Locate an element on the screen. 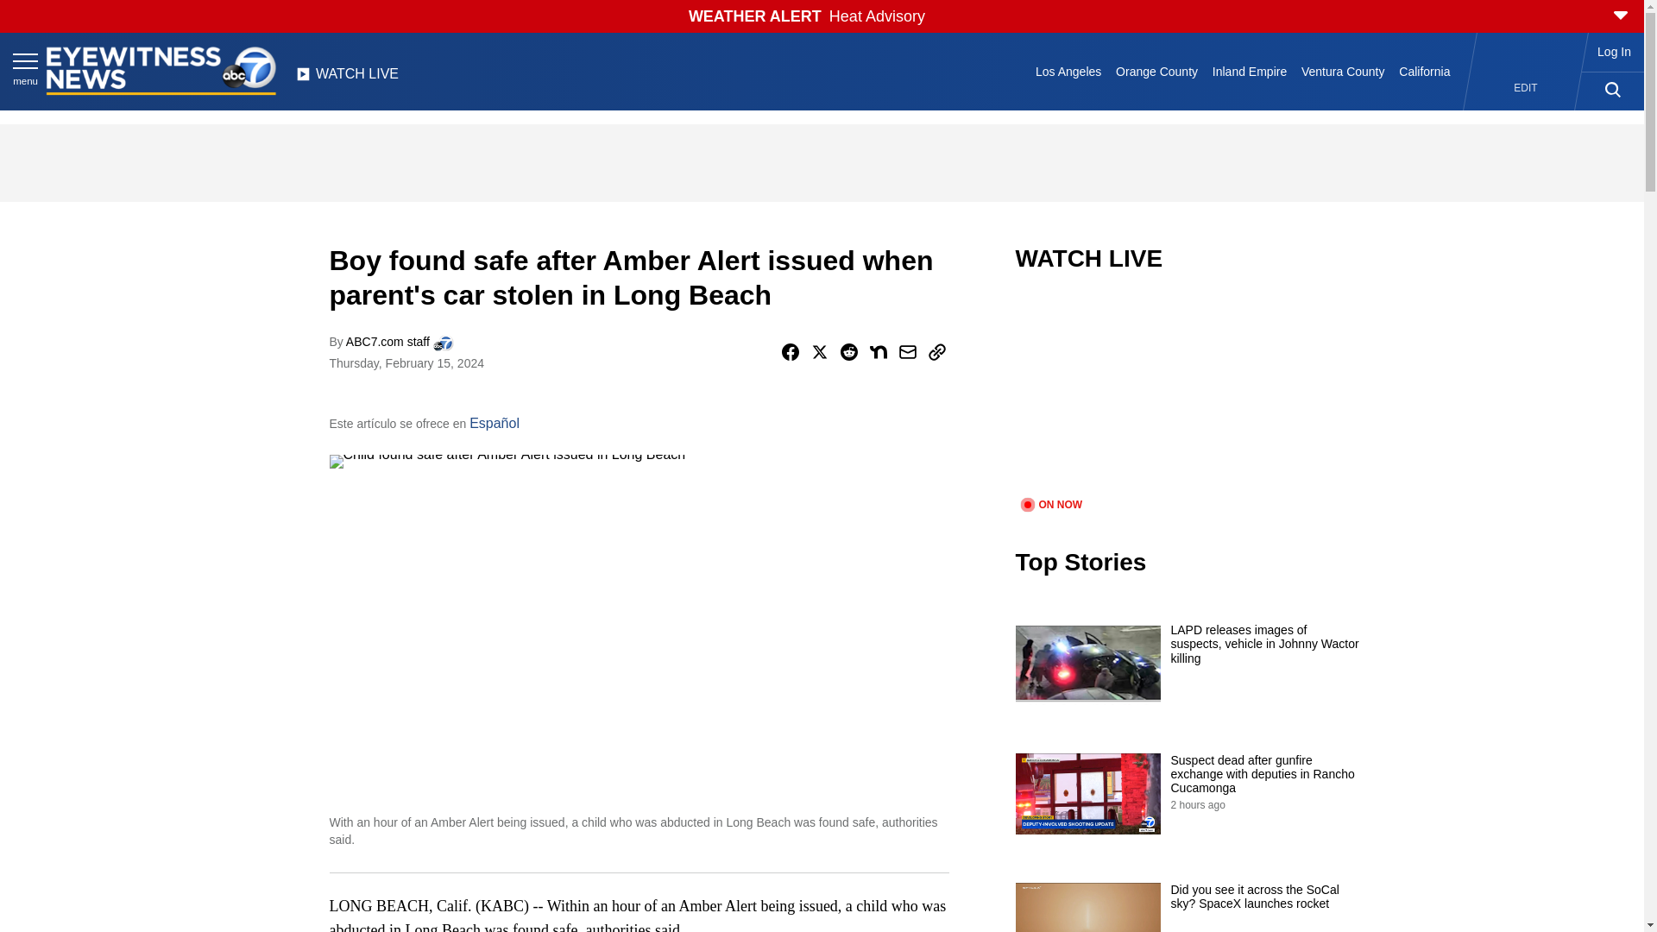 Image resolution: width=1657 pixels, height=932 pixels. Orange County is located at coordinates (1156, 71).